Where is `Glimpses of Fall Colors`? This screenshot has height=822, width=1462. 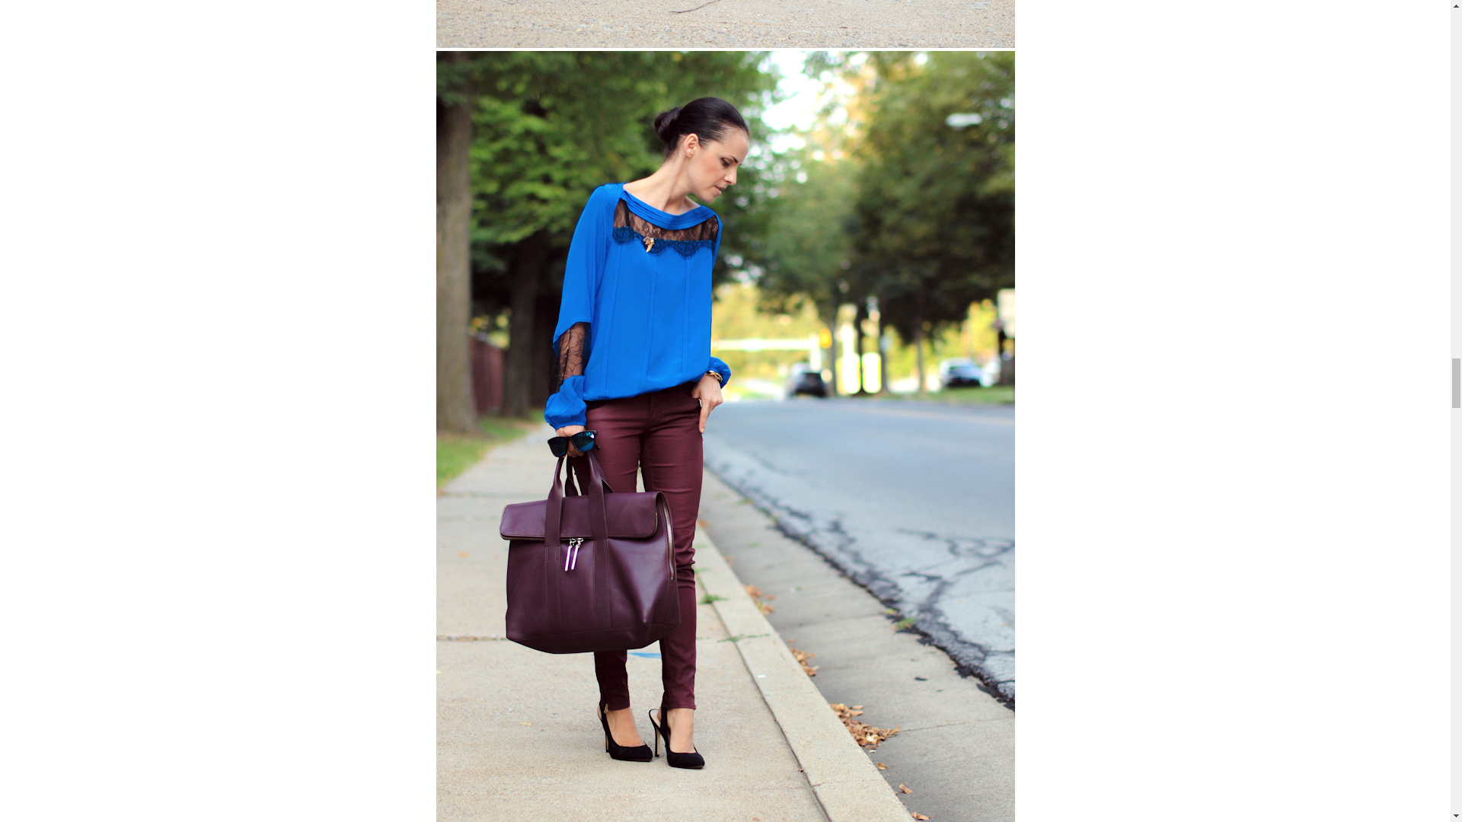 Glimpses of Fall Colors is located at coordinates (725, 24).